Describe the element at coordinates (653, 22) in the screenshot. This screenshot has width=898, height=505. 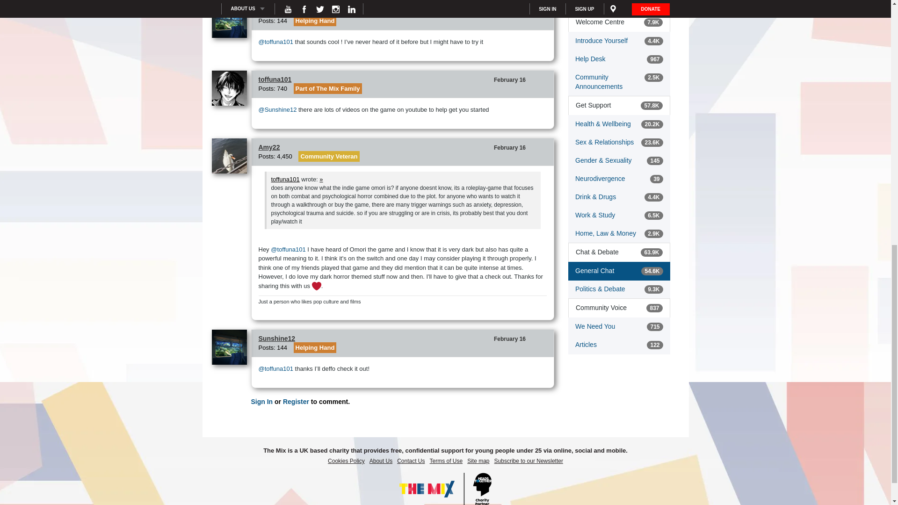
I see `7,868 discussions` at that location.